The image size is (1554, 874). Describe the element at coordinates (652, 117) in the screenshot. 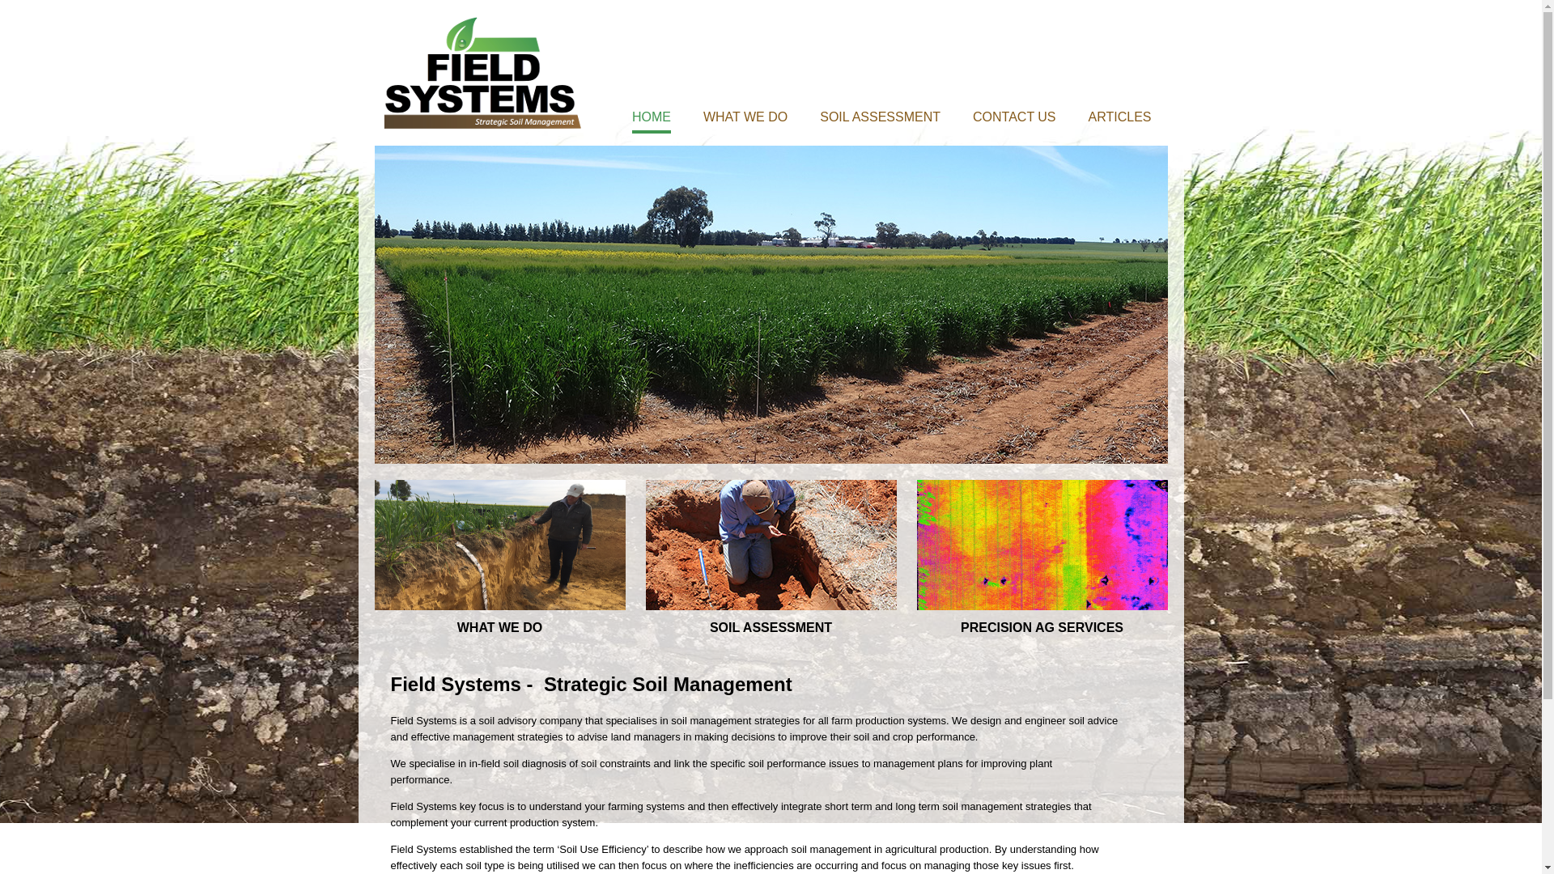

I see `HOME` at that location.